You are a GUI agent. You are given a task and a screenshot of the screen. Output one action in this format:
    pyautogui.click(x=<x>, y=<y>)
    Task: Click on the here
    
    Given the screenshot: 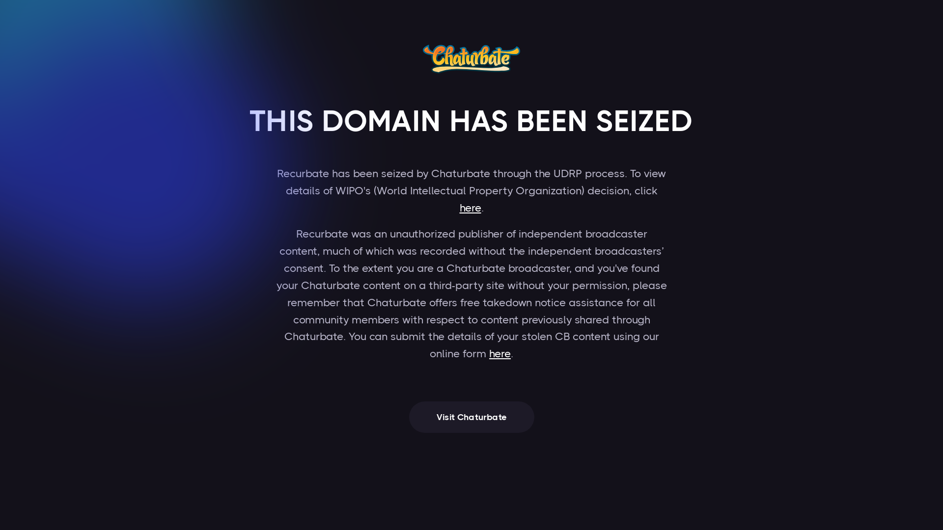 What is the action you would take?
    pyautogui.click(x=471, y=208)
    